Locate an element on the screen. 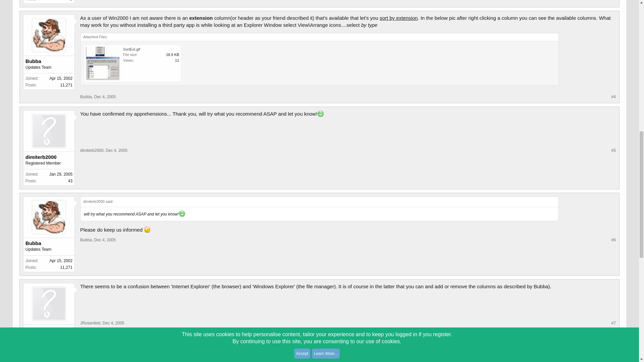 This screenshot has width=644, height=362. Permalink is located at coordinates (105, 97).